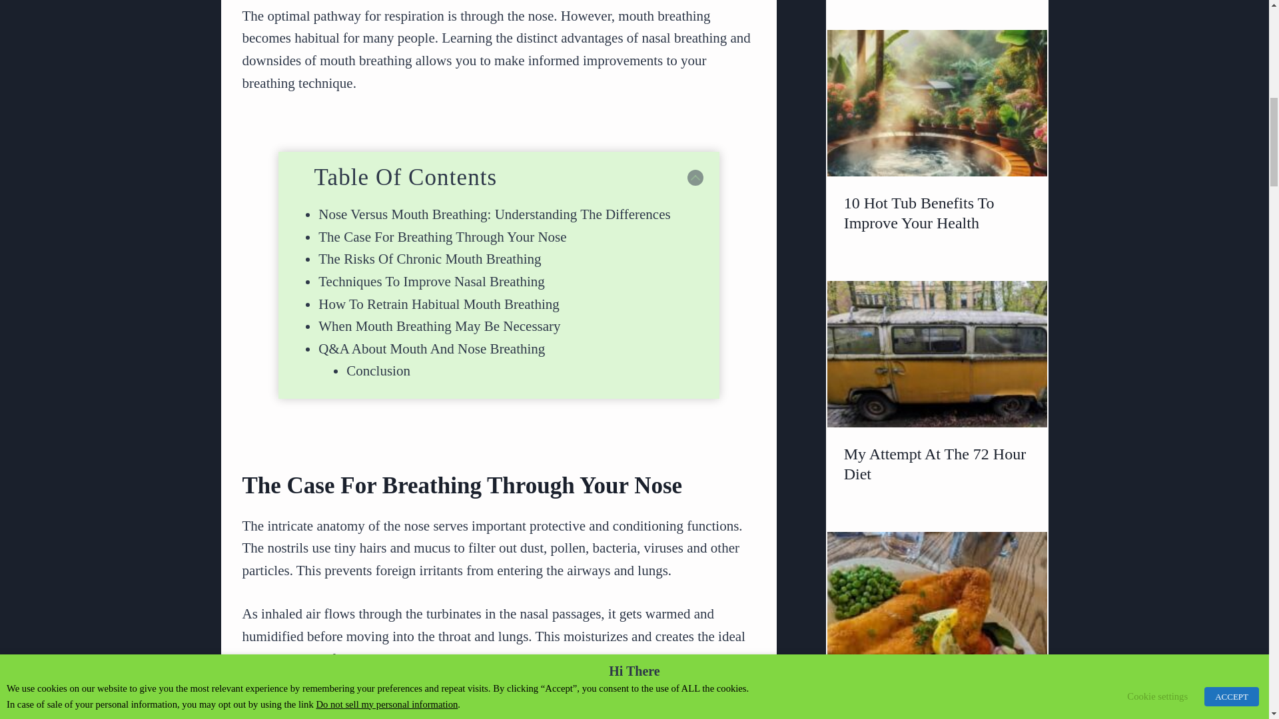  What do you see at coordinates (494, 214) in the screenshot?
I see `Nose Versus Mouth Breathing: Understanding The Differences` at bounding box center [494, 214].